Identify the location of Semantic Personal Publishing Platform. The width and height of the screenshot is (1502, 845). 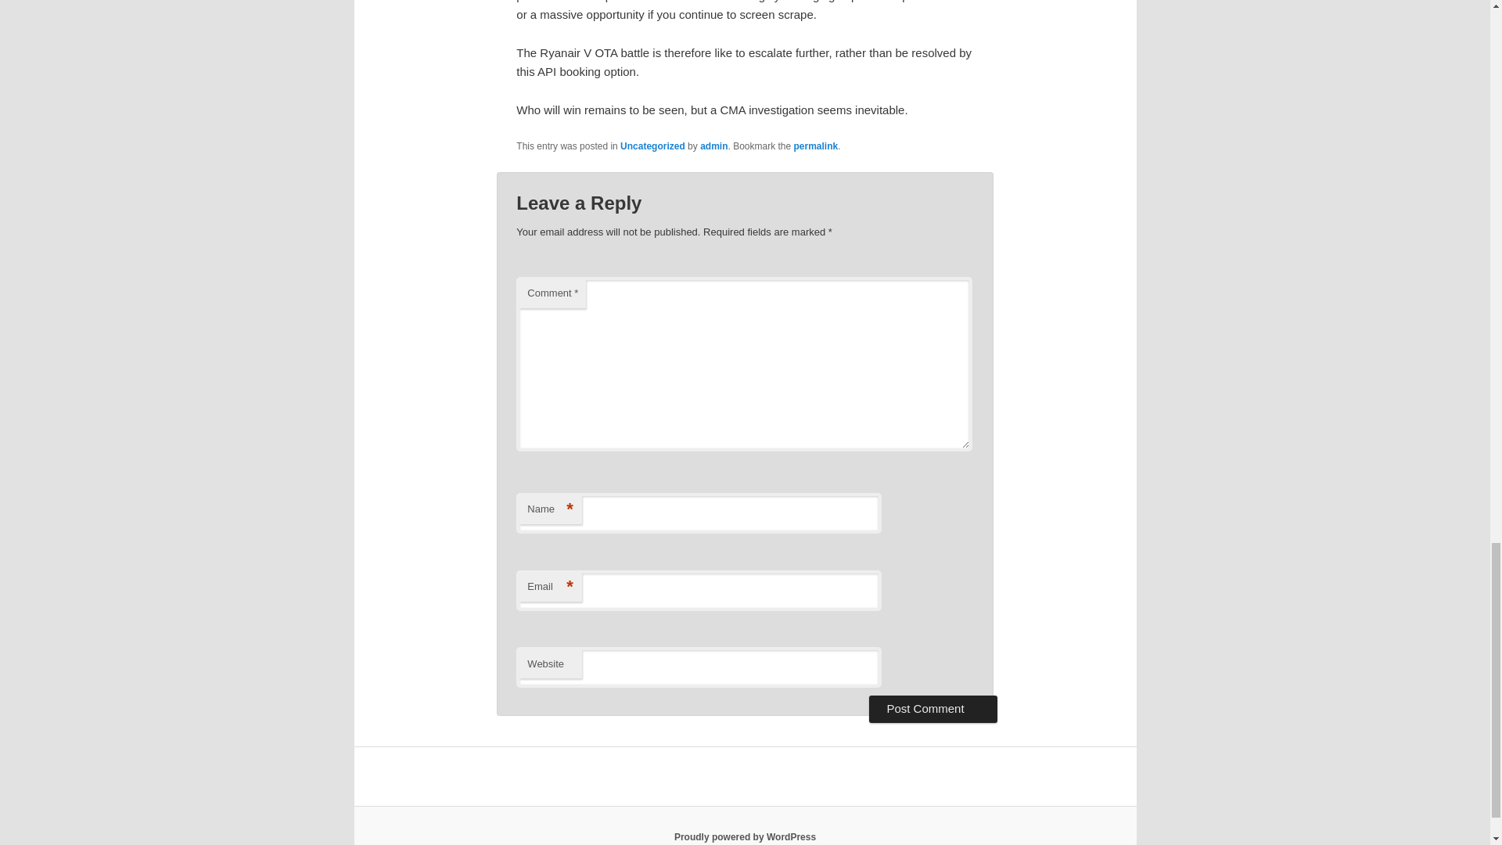
(745, 836).